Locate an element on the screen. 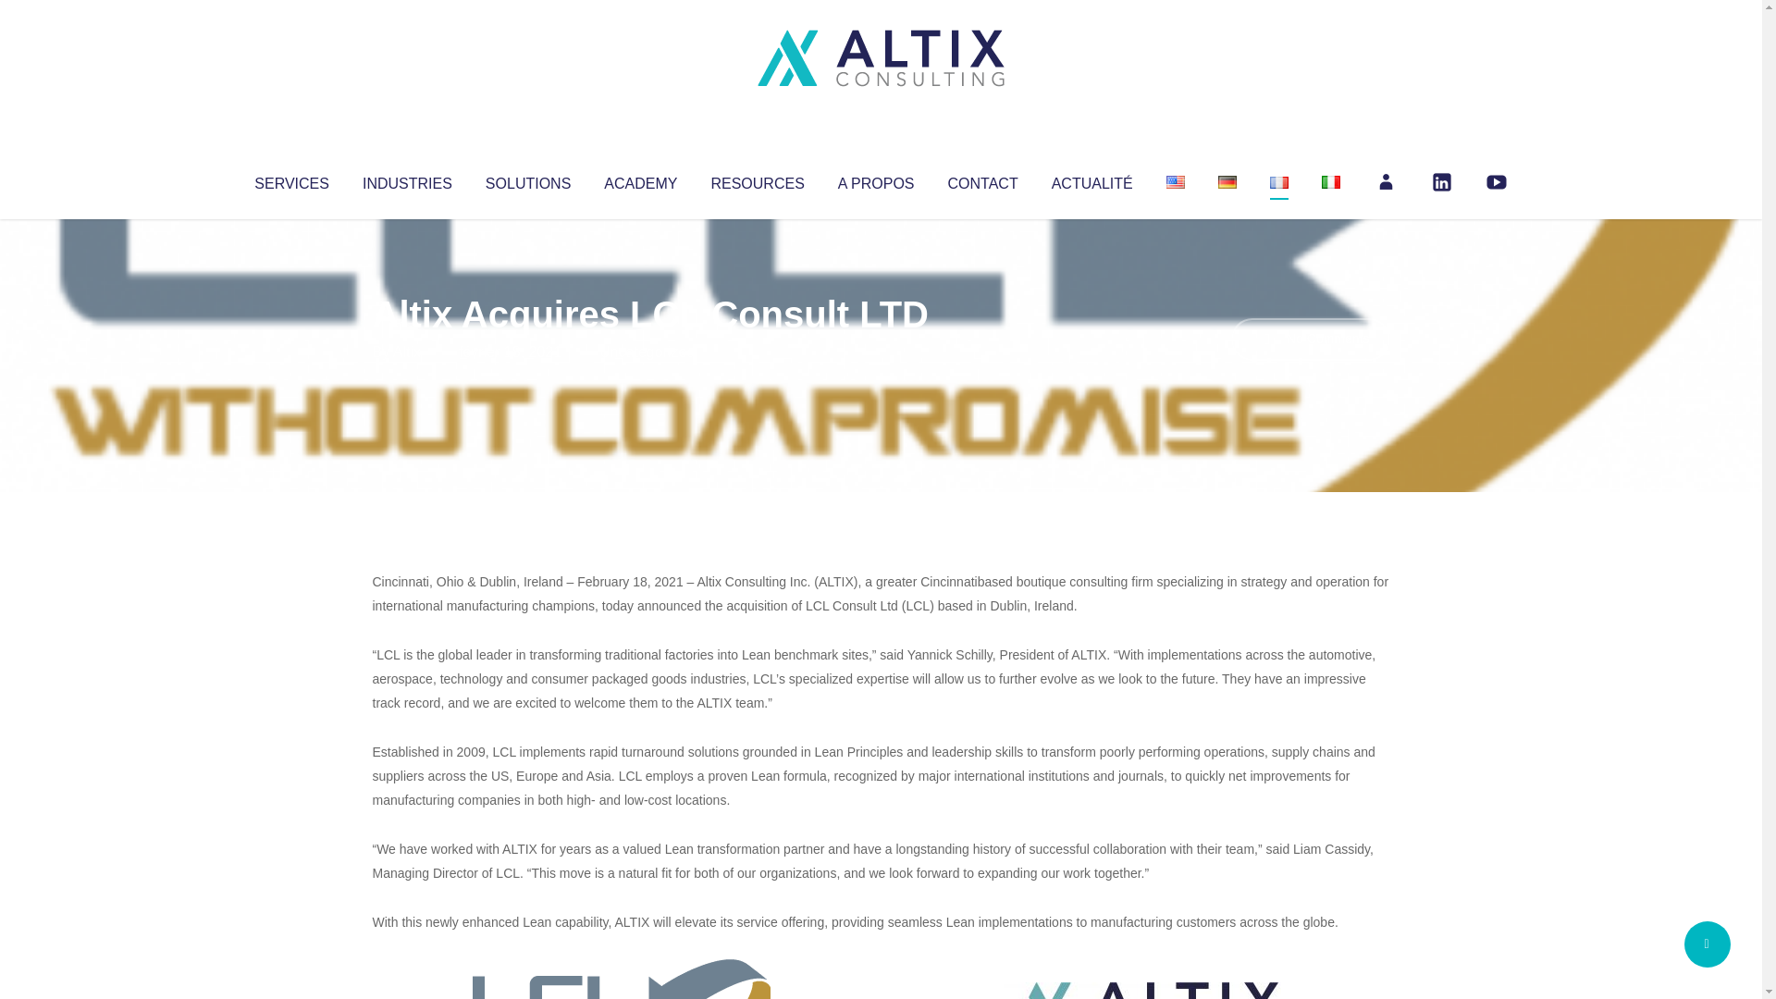 This screenshot has width=1776, height=999. Articles par Altix is located at coordinates (407, 351).